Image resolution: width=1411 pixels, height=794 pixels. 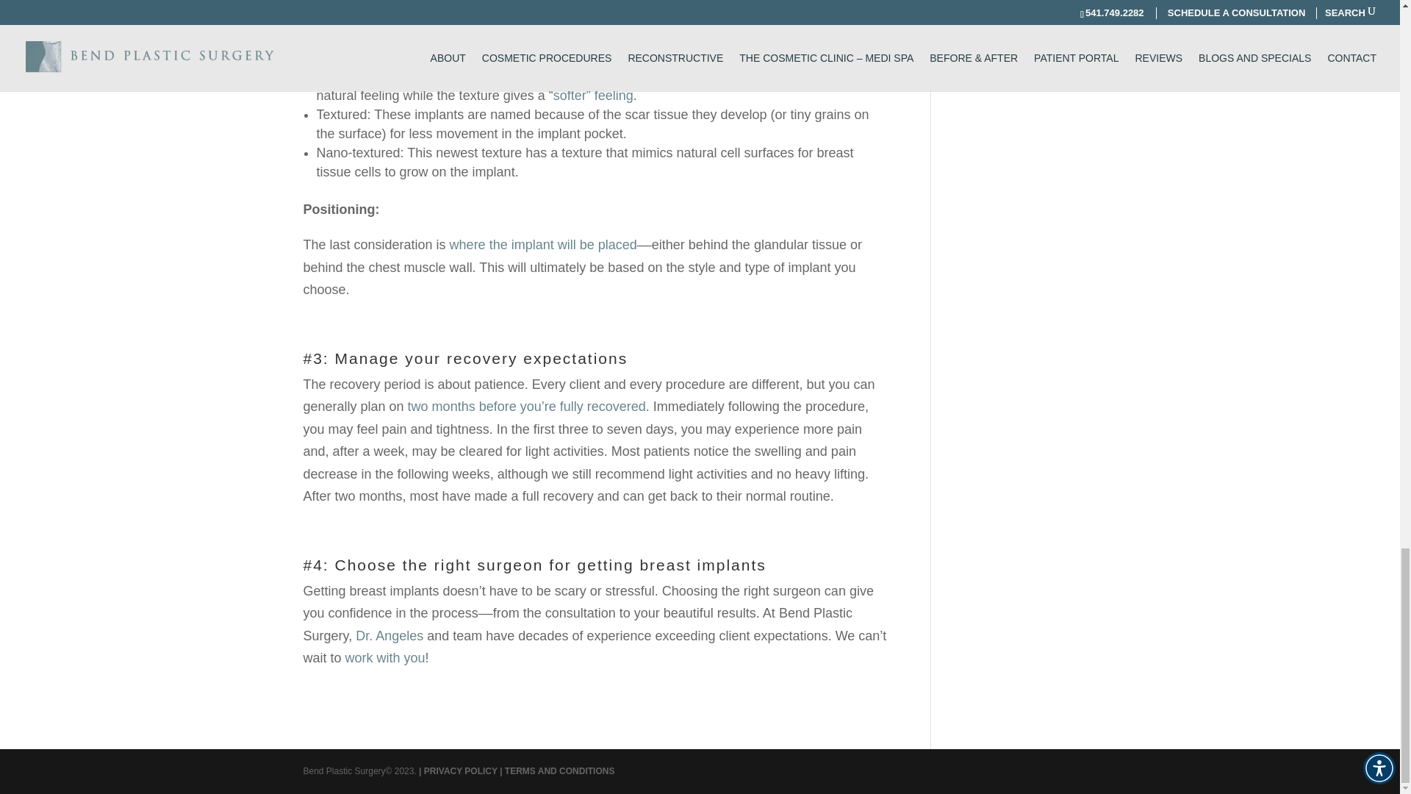 What do you see at coordinates (385, 657) in the screenshot?
I see `work with you` at bounding box center [385, 657].